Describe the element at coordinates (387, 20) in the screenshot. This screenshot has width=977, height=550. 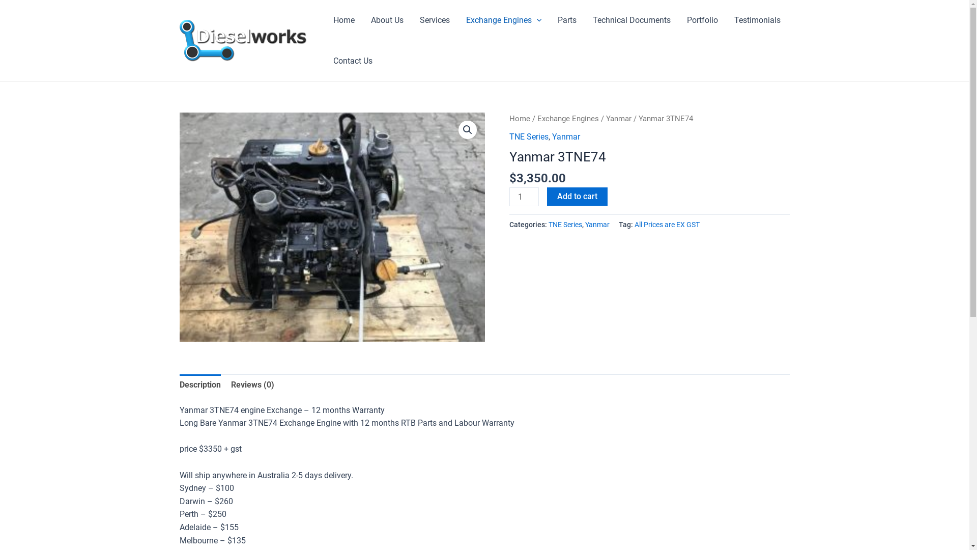
I see `About Us` at that location.